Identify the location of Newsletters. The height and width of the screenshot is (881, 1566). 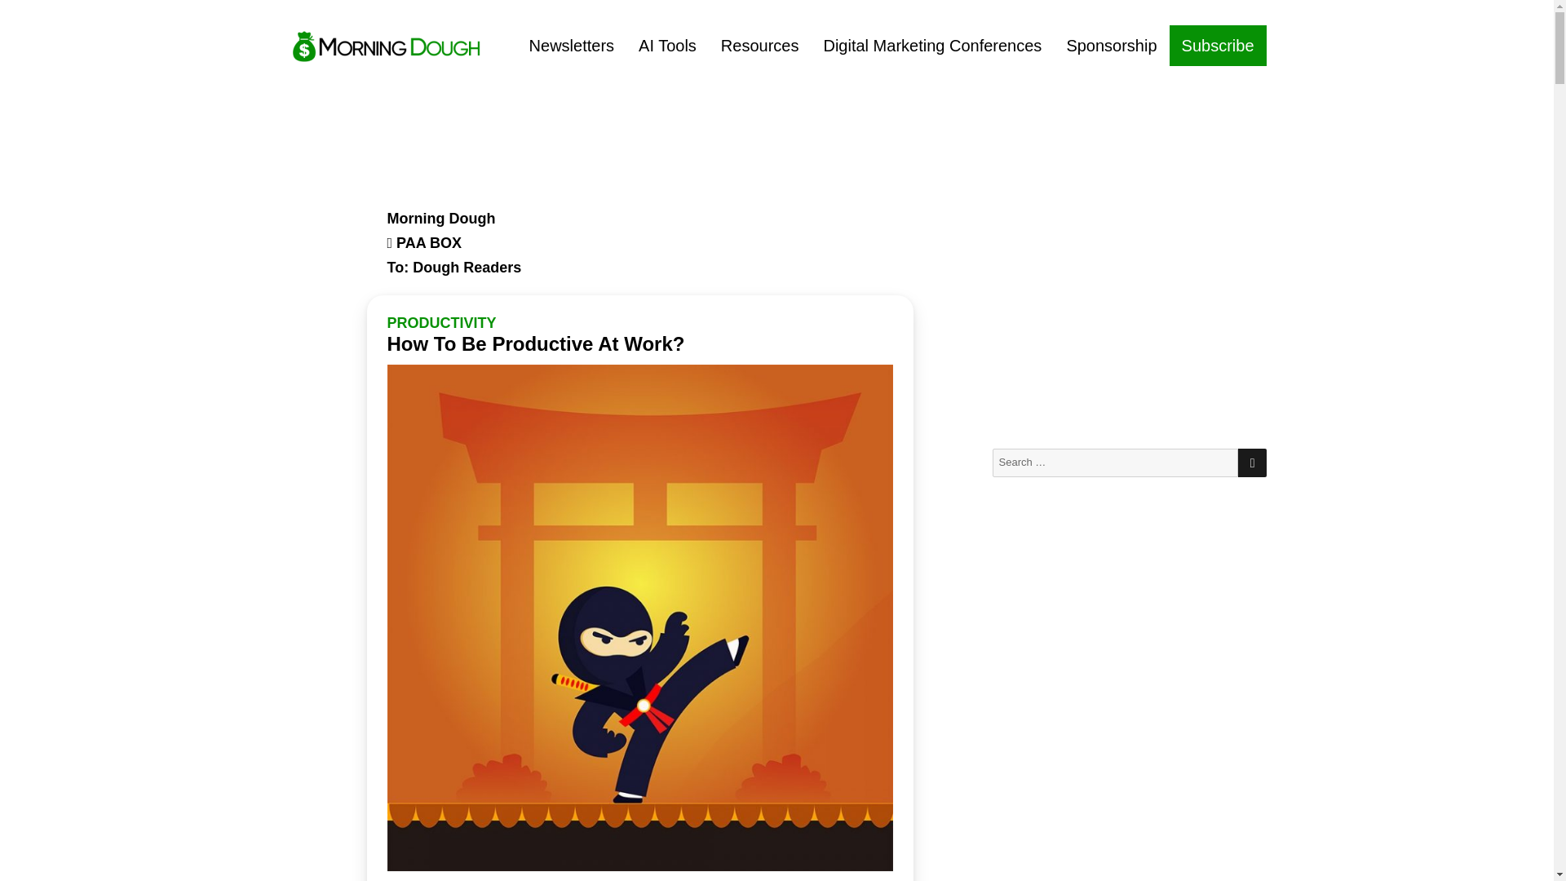
(571, 46).